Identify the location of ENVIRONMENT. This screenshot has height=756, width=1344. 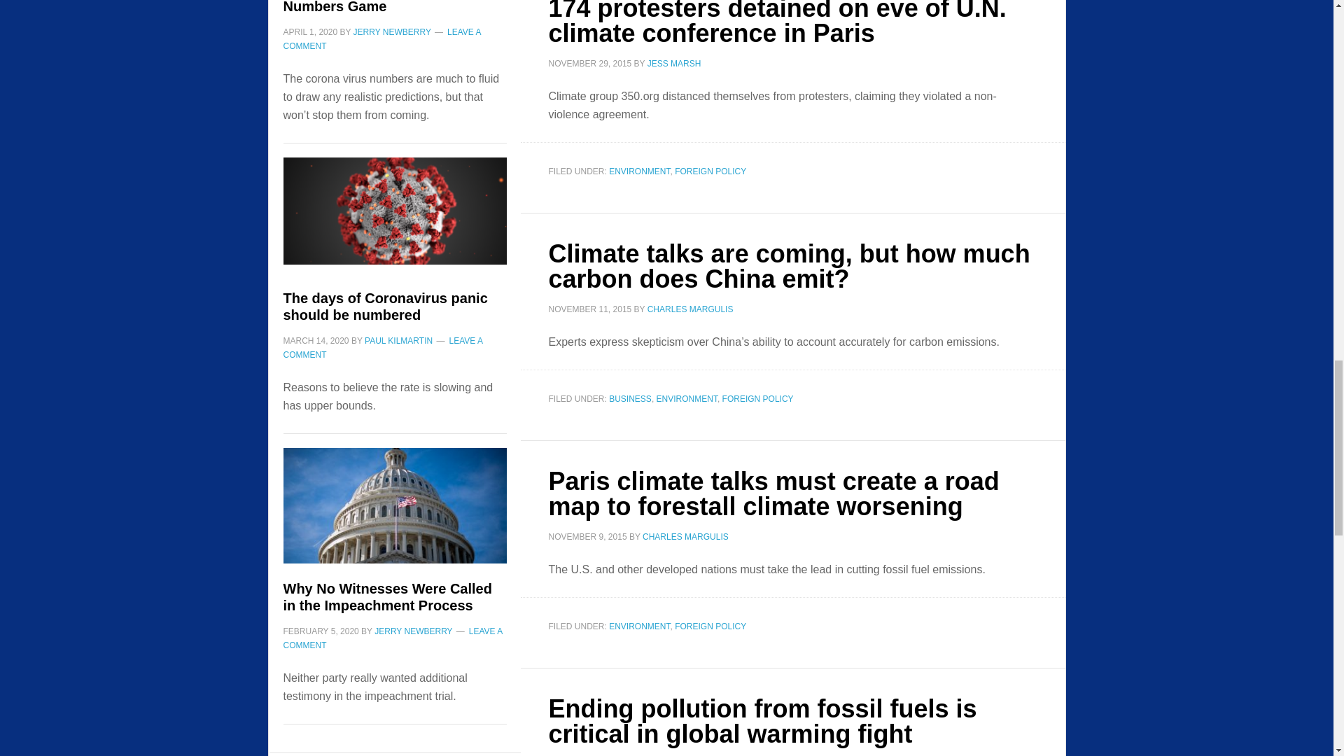
(638, 171).